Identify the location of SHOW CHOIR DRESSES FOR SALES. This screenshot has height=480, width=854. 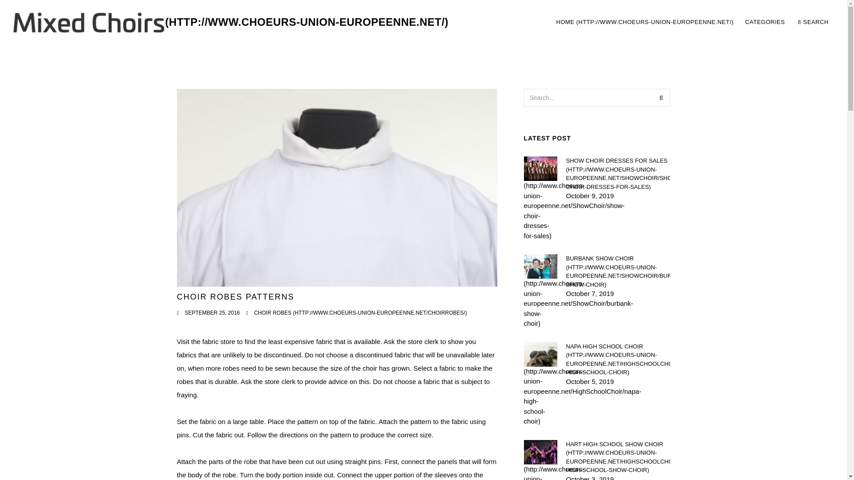
(360, 312).